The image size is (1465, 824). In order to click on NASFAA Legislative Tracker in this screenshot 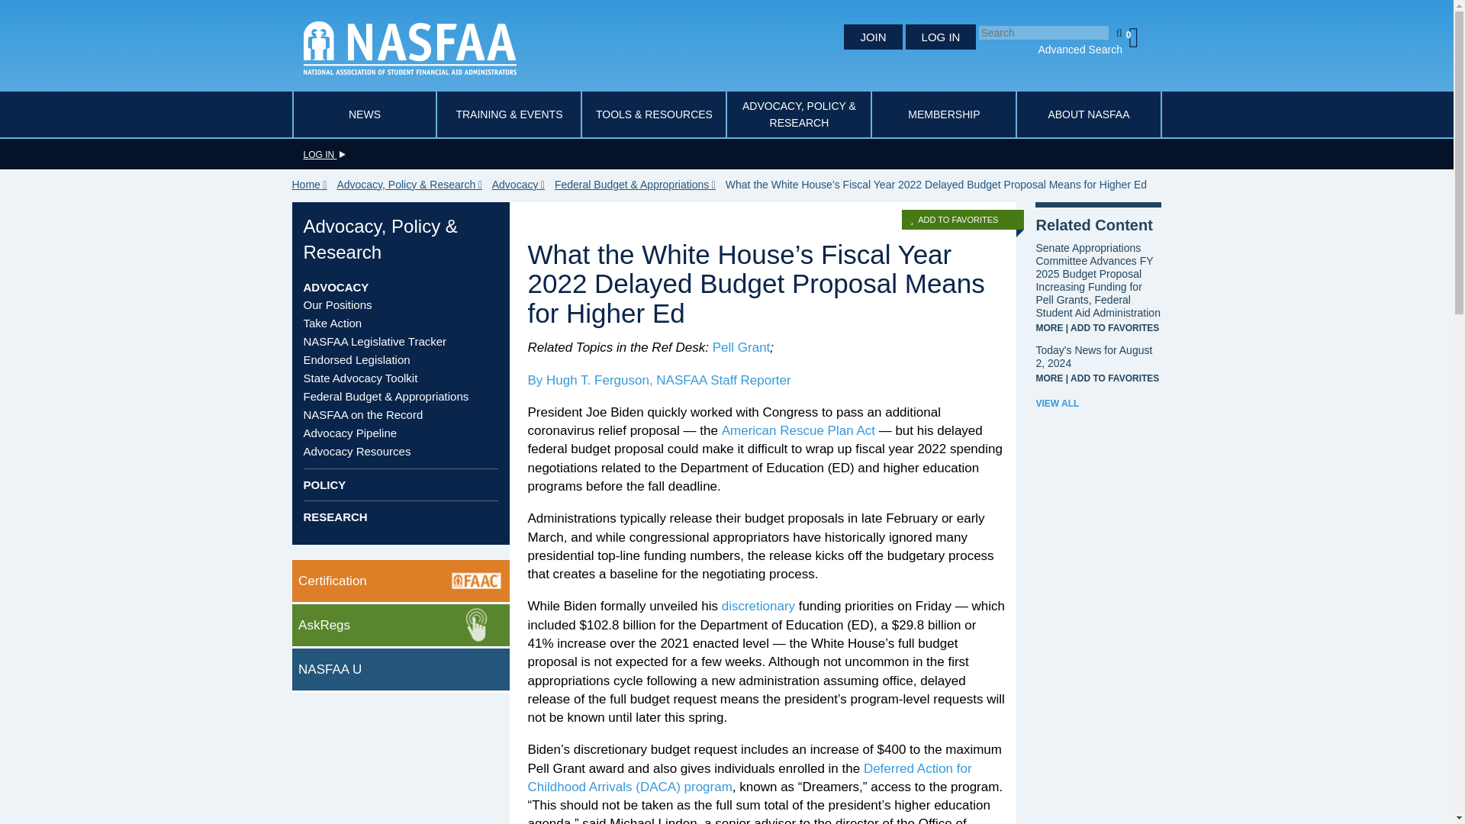, I will do `click(375, 340)`.